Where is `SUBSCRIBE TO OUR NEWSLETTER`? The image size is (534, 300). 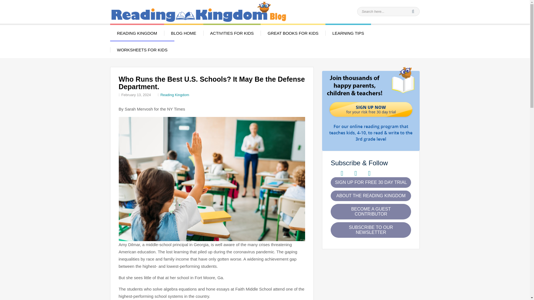
SUBSCRIBE TO OUR NEWSLETTER is located at coordinates (371, 230).